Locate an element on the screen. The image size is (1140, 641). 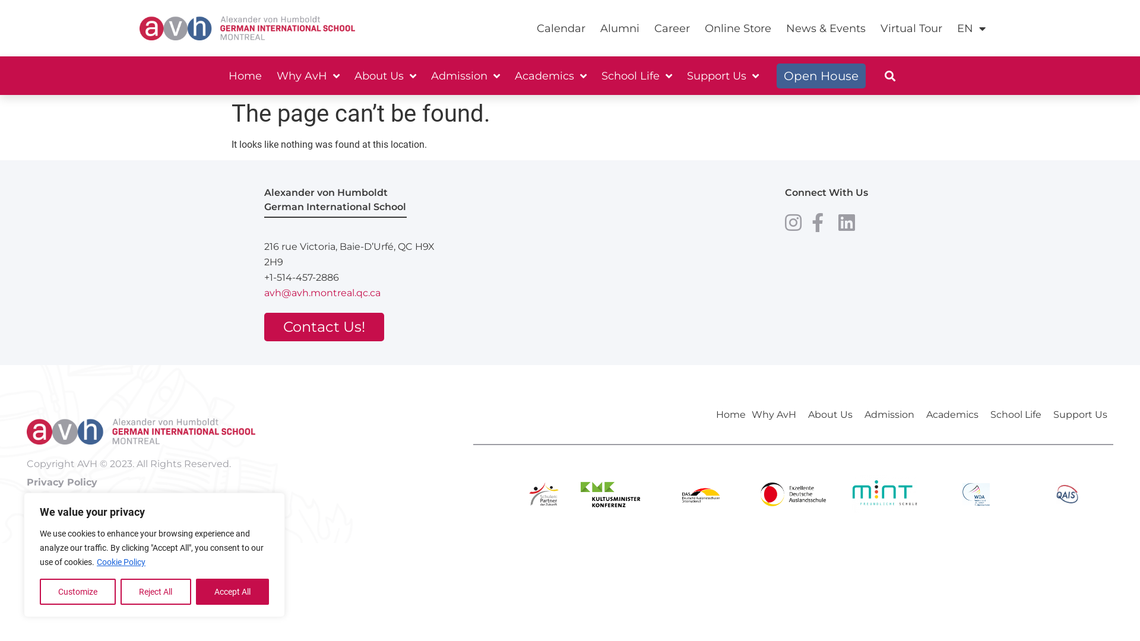
Cookie Policy is located at coordinates (121, 562).